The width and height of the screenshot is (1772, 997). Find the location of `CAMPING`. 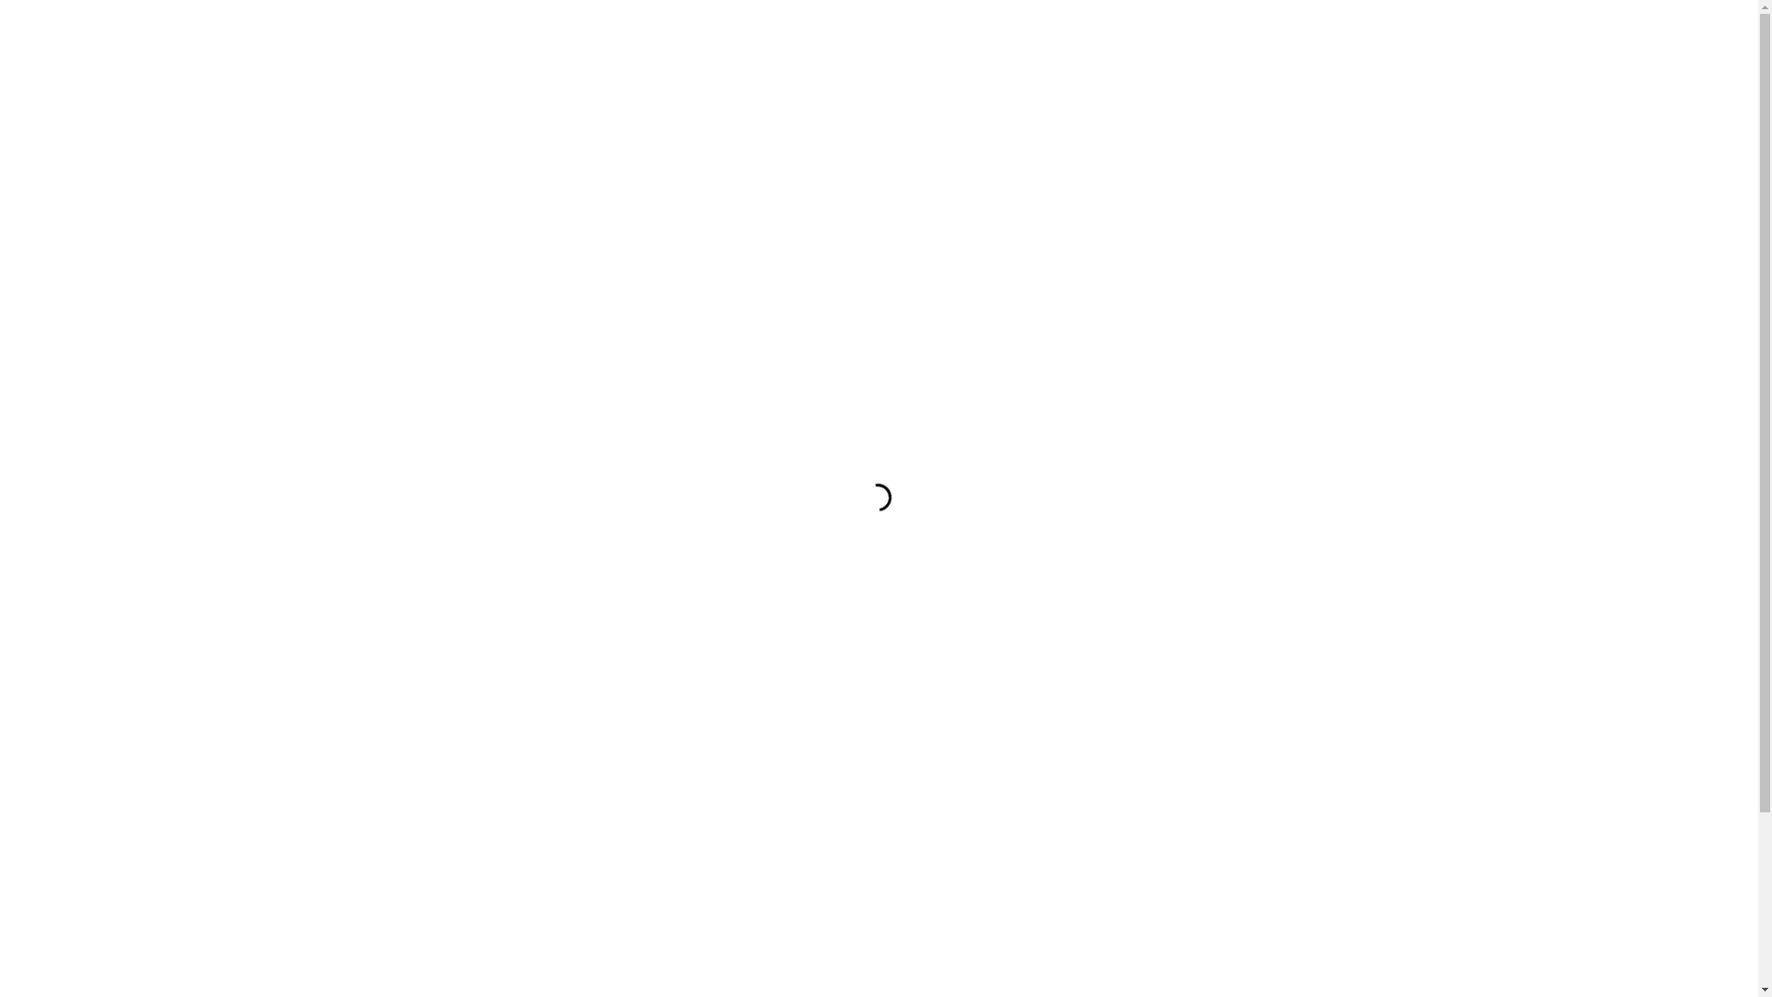

CAMPING is located at coordinates (422, 407).